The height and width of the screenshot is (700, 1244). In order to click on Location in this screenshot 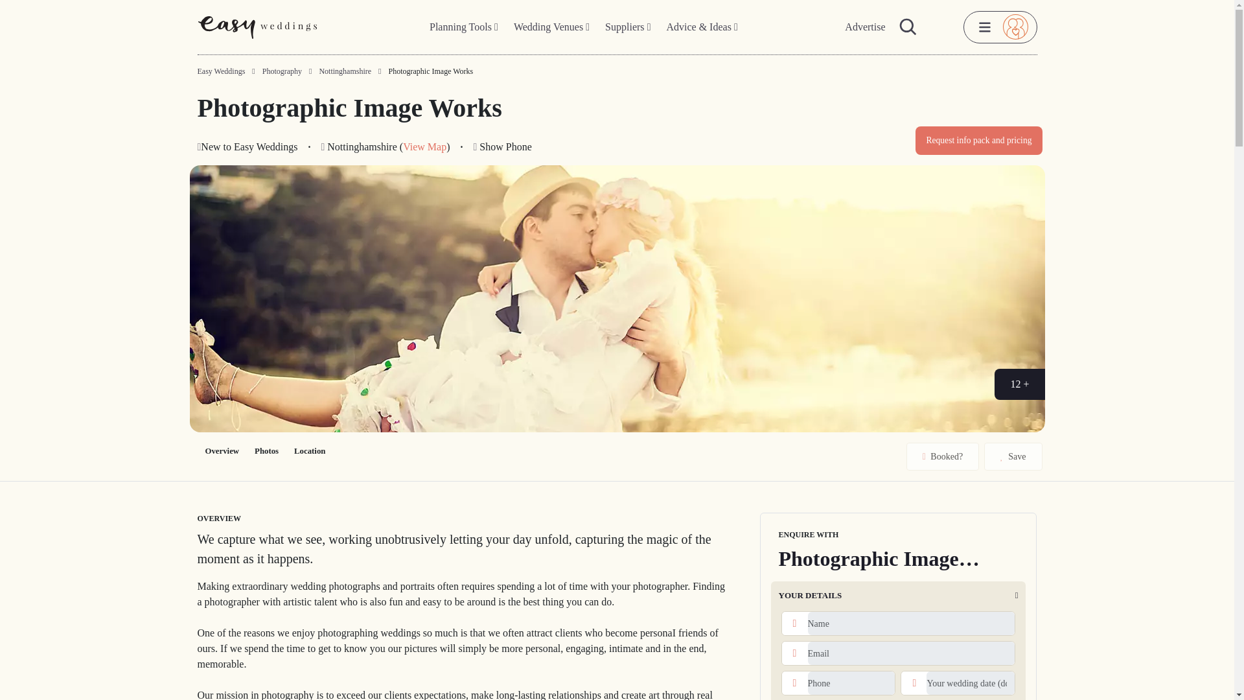, I will do `click(310, 451)`.